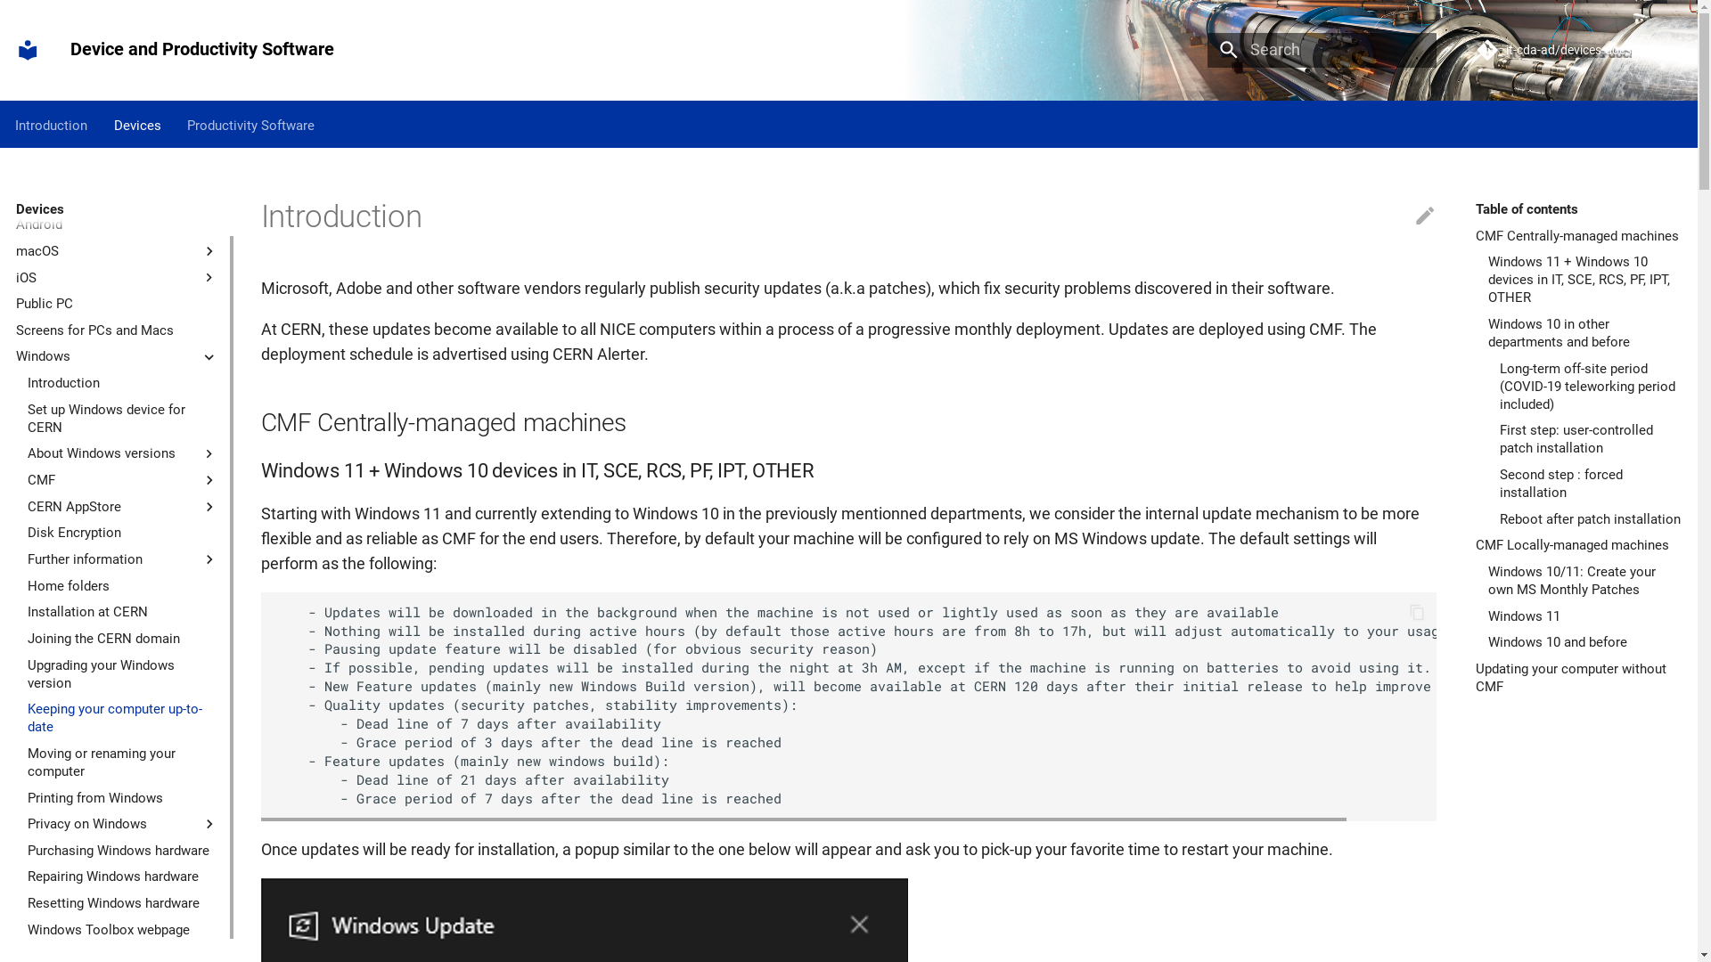  Describe the element at coordinates (1579, 678) in the screenshot. I see `Updating your computer without CMF` at that location.